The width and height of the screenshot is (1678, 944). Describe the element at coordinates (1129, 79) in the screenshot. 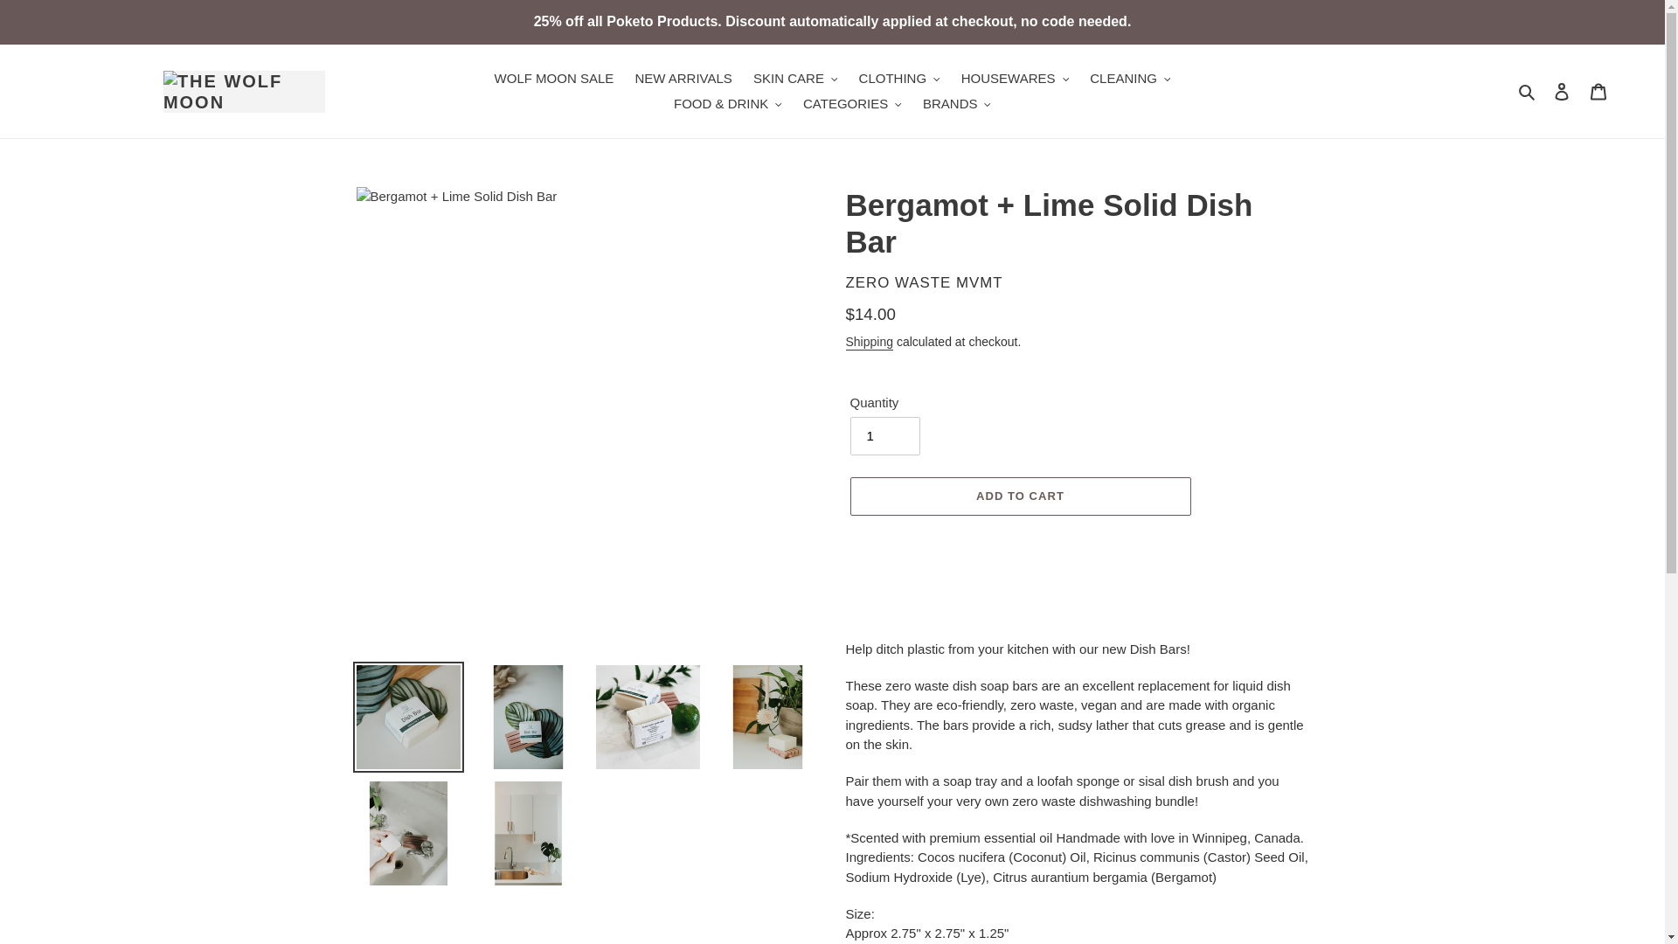

I see `CLEANING` at that location.